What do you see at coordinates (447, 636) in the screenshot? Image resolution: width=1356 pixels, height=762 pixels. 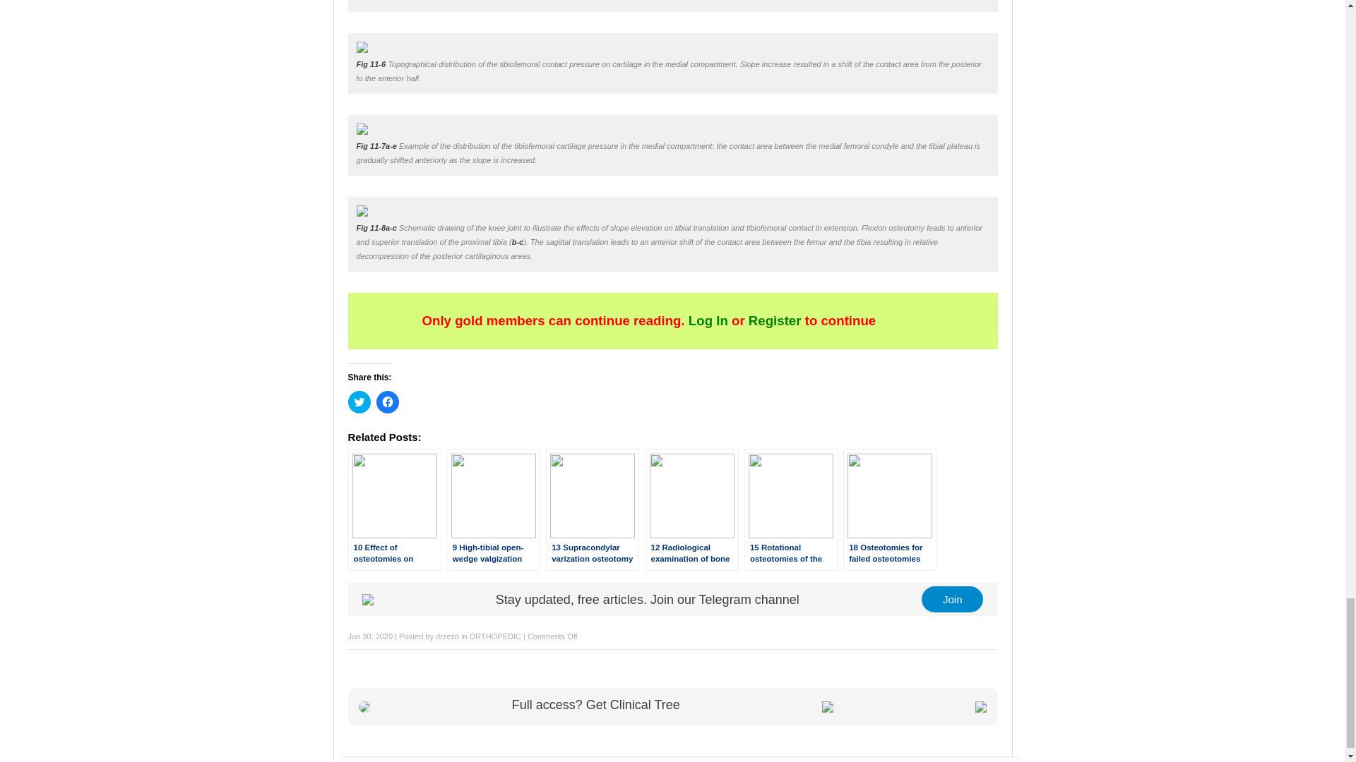 I see `Posts by drzezo` at bounding box center [447, 636].